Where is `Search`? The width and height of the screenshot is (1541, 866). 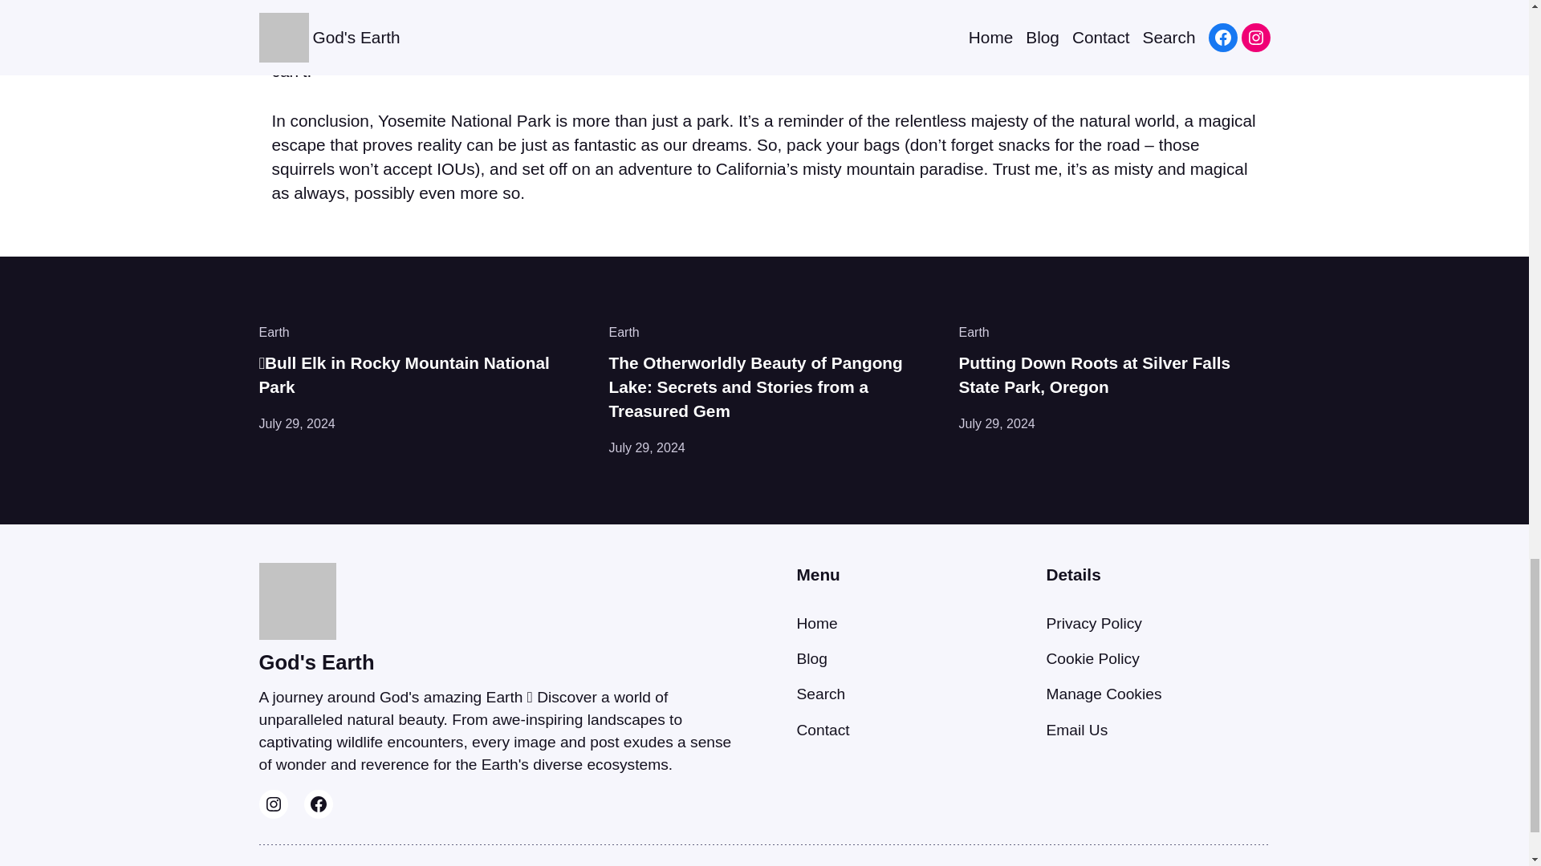 Search is located at coordinates (820, 694).